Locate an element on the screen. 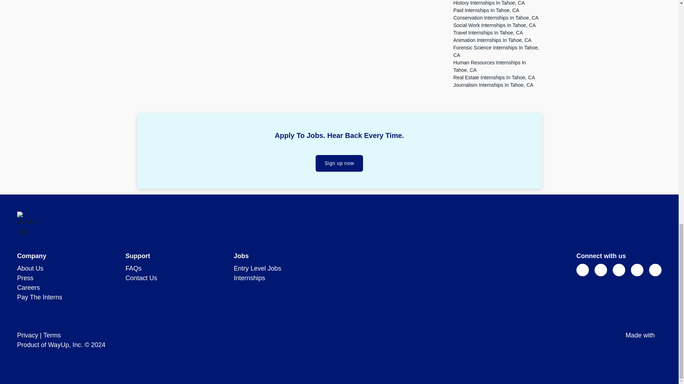  About Us is located at coordinates (30, 268).